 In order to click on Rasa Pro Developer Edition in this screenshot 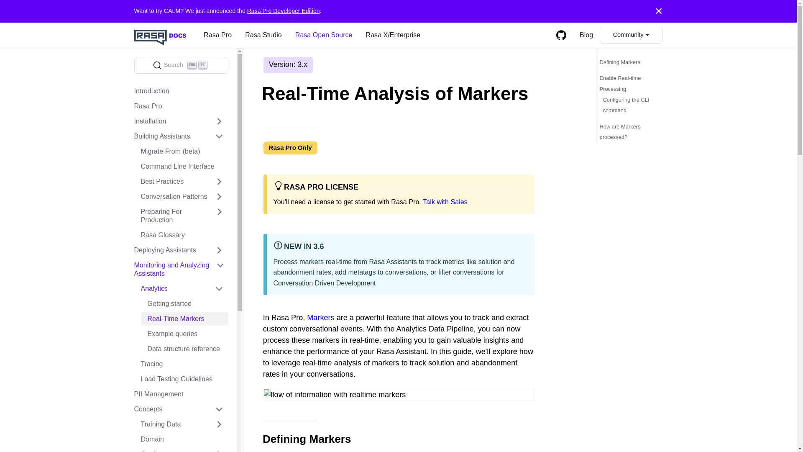, I will do `click(284, 11)`.